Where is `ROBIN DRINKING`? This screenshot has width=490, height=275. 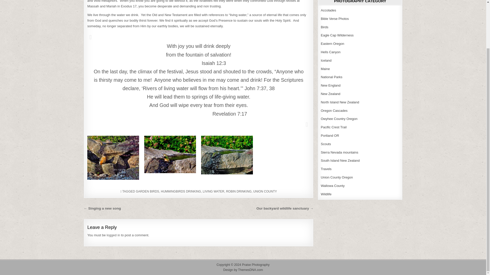
ROBIN DRINKING is located at coordinates (239, 191).